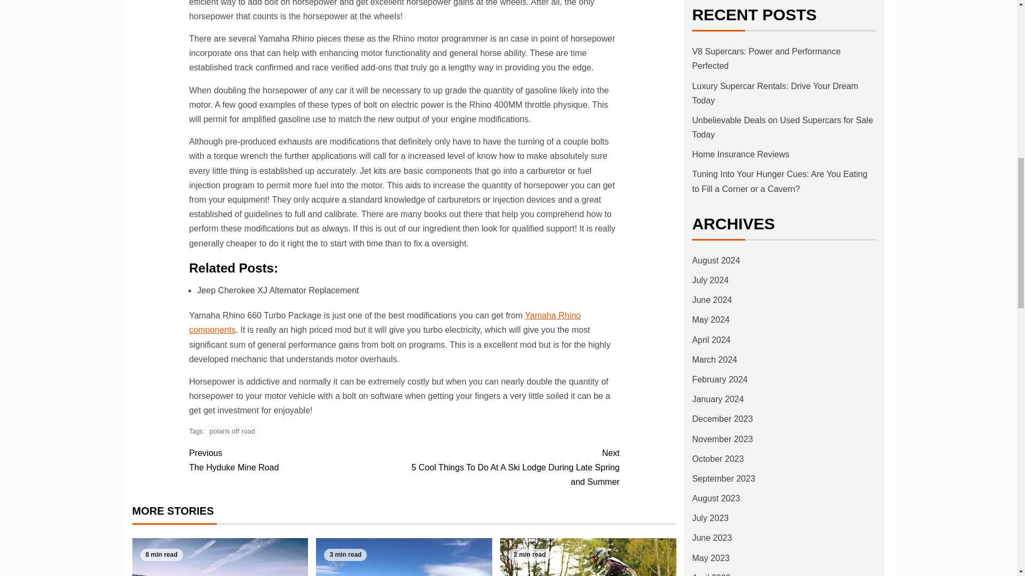  What do you see at coordinates (278, 290) in the screenshot?
I see `polaris off road` at bounding box center [278, 290].